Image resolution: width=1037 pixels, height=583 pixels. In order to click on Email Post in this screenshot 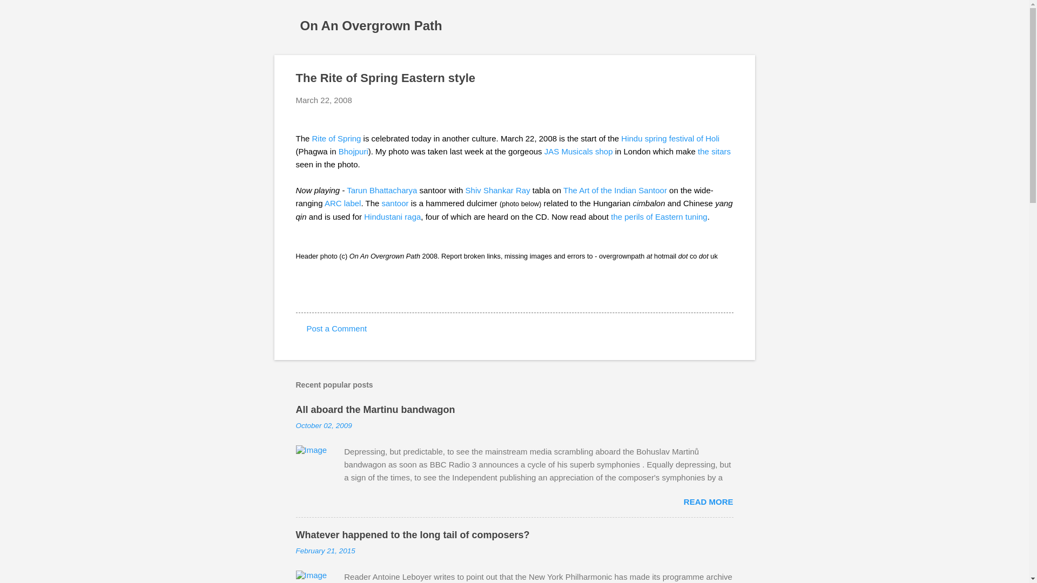, I will do `click(302, 293)`.